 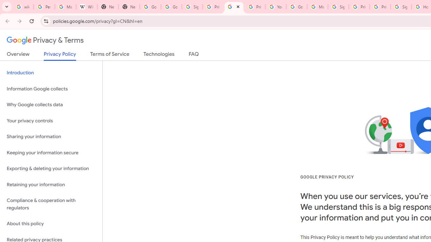 I want to click on Sign in - Google Accounts, so click(x=401, y=7).